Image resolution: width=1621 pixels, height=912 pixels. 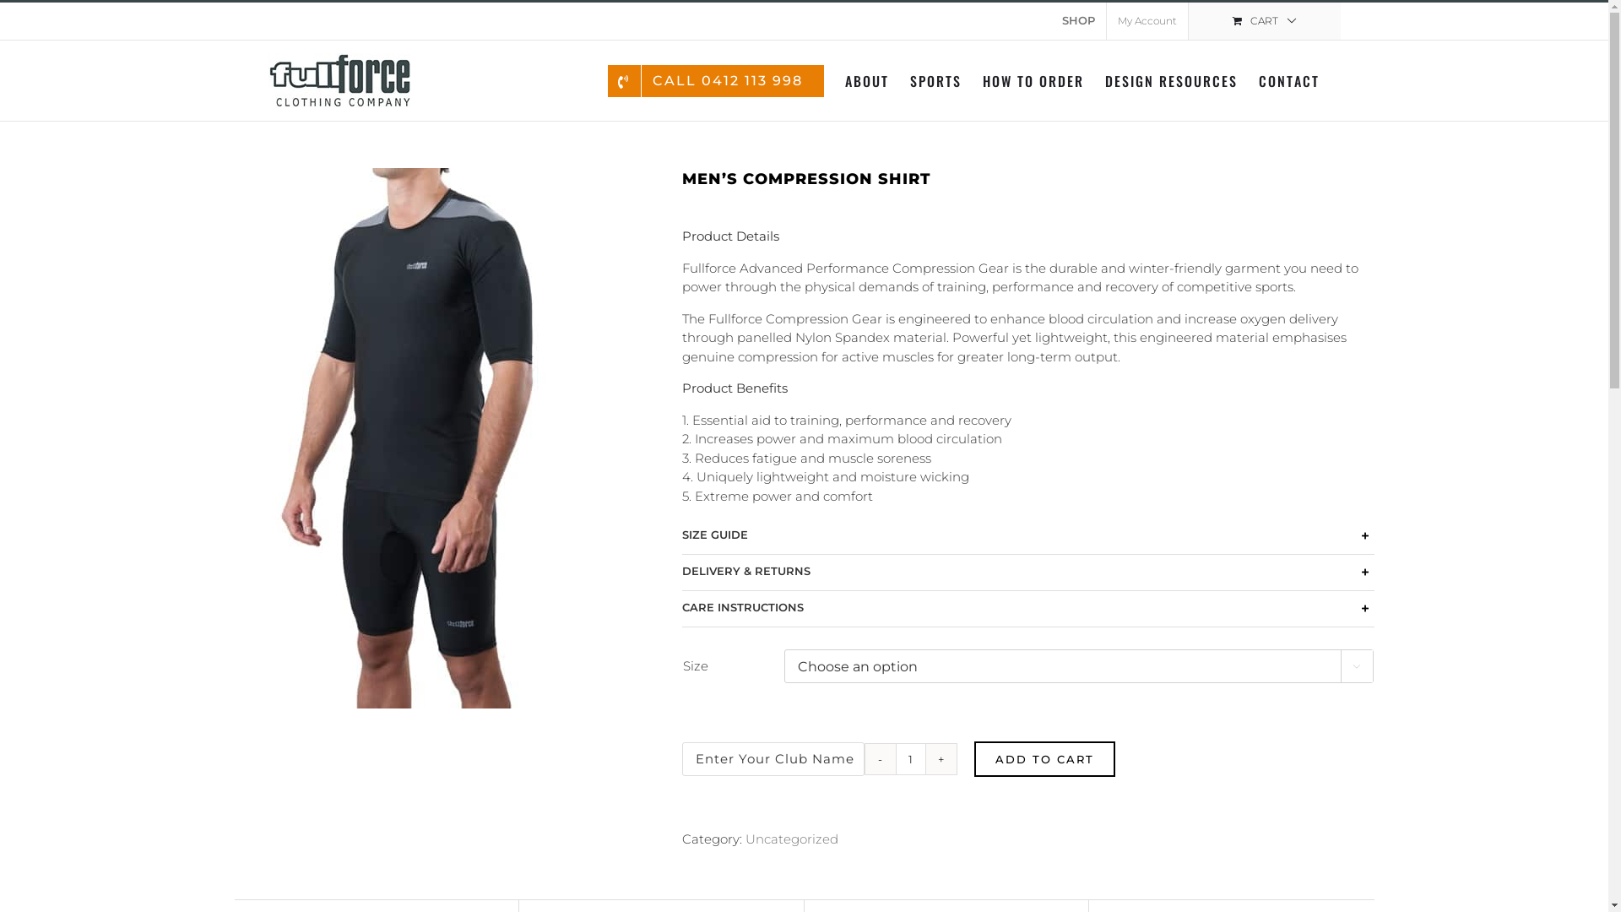 I want to click on HOW TO ORDER, so click(x=1033, y=81).